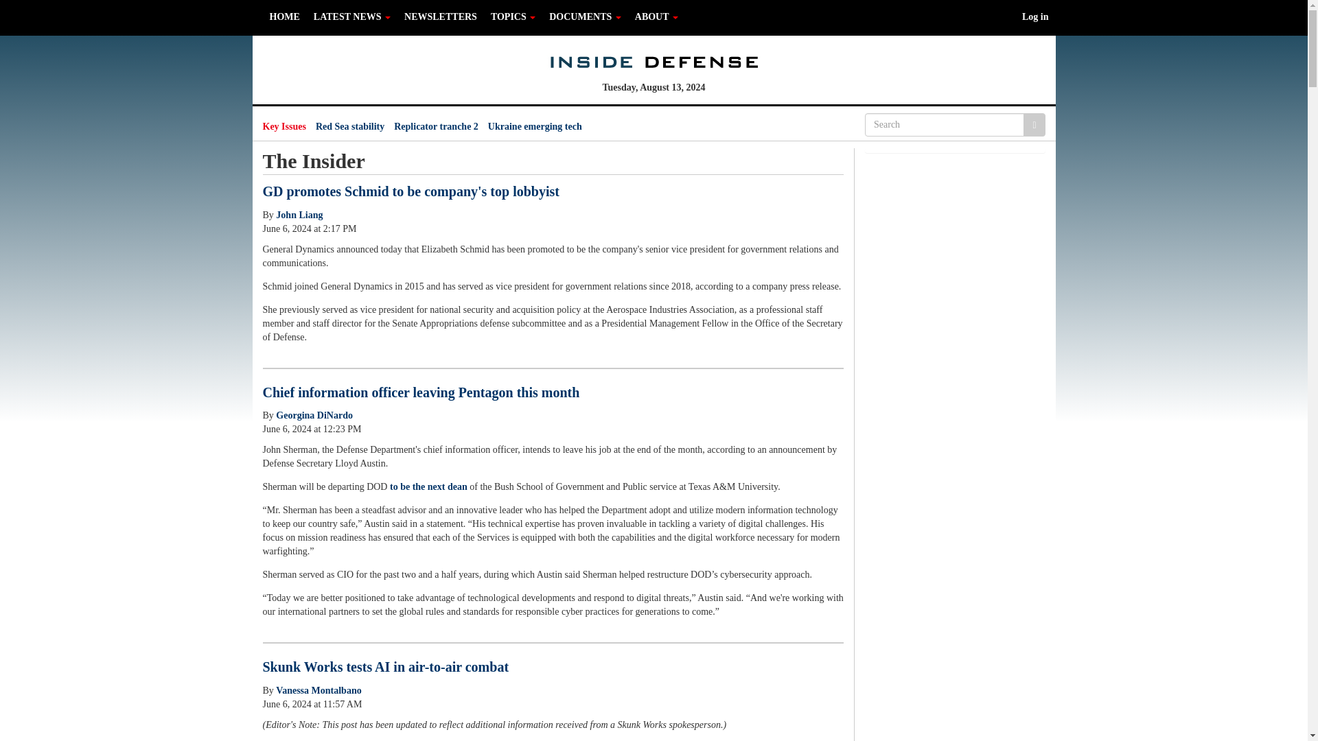  I want to click on TOPICS, so click(512, 16).